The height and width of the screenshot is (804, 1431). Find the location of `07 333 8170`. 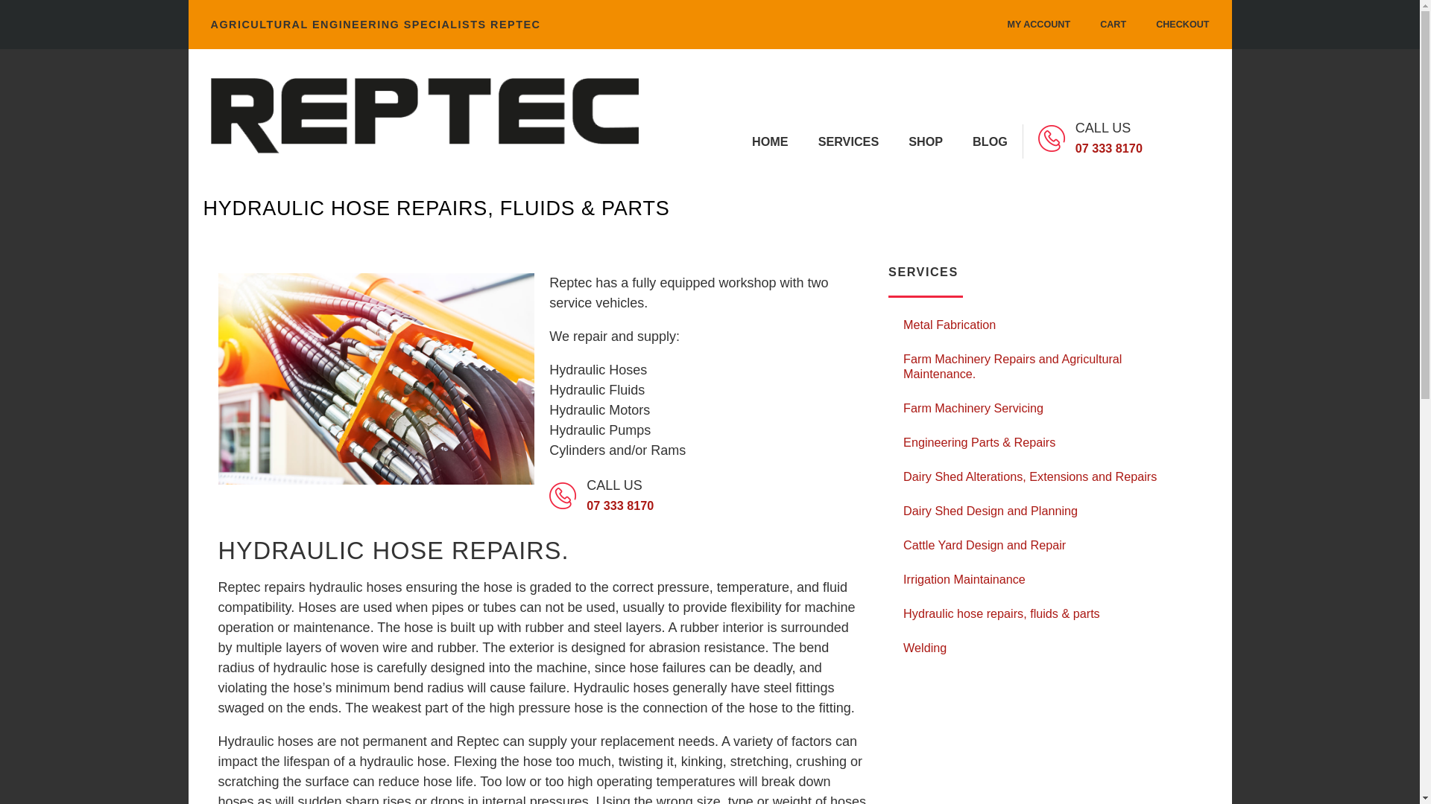

07 333 8170 is located at coordinates (1109, 148).